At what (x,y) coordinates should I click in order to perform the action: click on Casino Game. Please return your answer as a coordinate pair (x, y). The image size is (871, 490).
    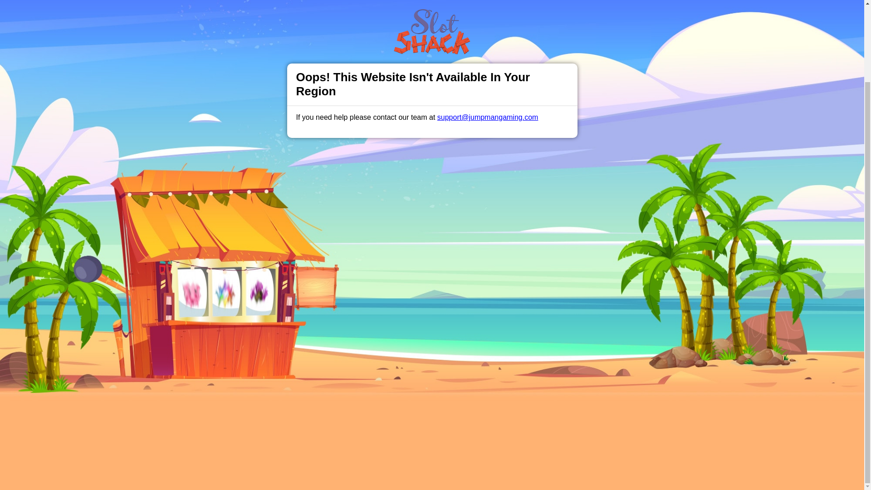
    Looking at the image, I should click on (290, 294).